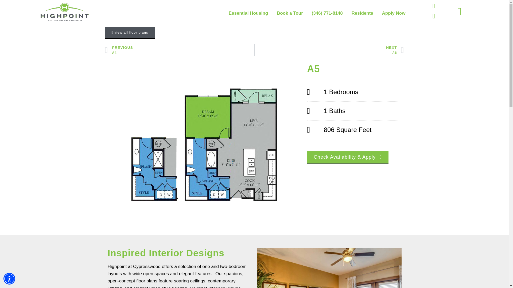  I want to click on Essential Housing, so click(394, 13).